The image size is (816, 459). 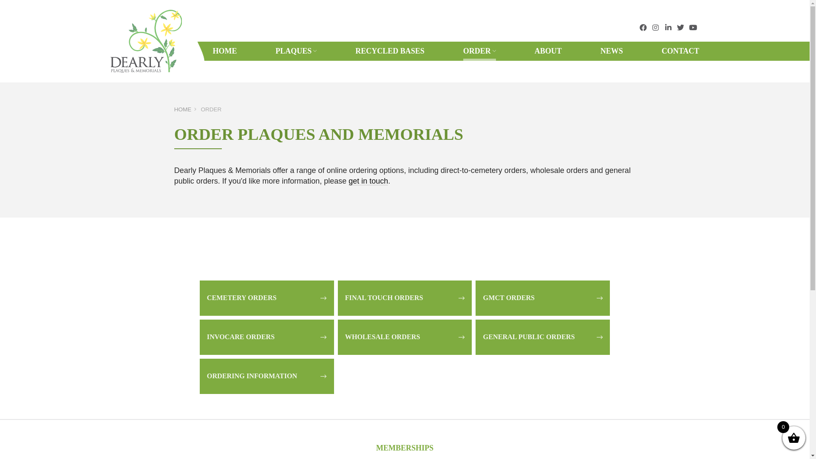 What do you see at coordinates (267, 377) in the screenshot?
I see `ORDERING INFORMATION` at bounding box center [267, 377].